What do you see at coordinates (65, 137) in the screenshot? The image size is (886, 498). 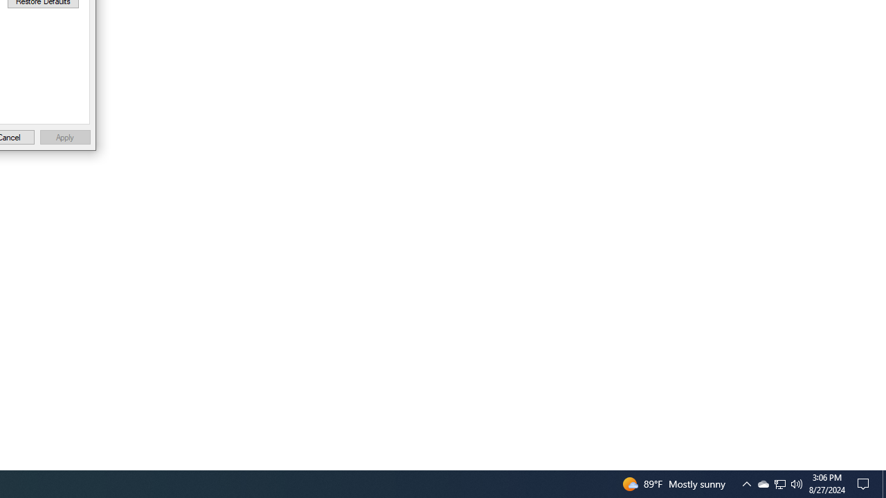 I see `Apply` at bounding box center [65, 137].